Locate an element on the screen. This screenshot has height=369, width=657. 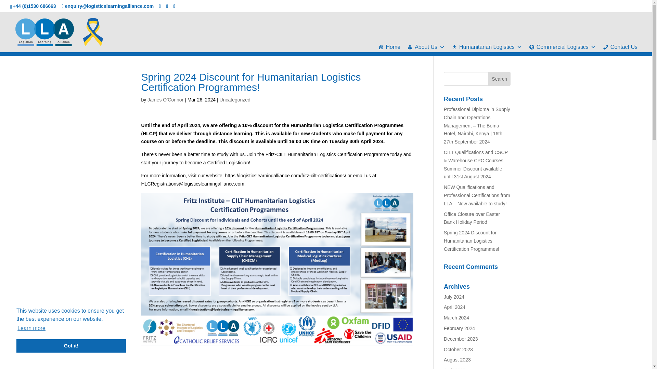
Humanitarian Logistics is located at coordinates (487, 47).